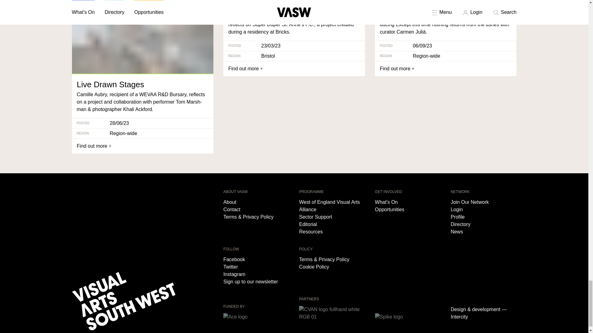 The image size is (593, 333). I want to click on About, so click(256, 202).